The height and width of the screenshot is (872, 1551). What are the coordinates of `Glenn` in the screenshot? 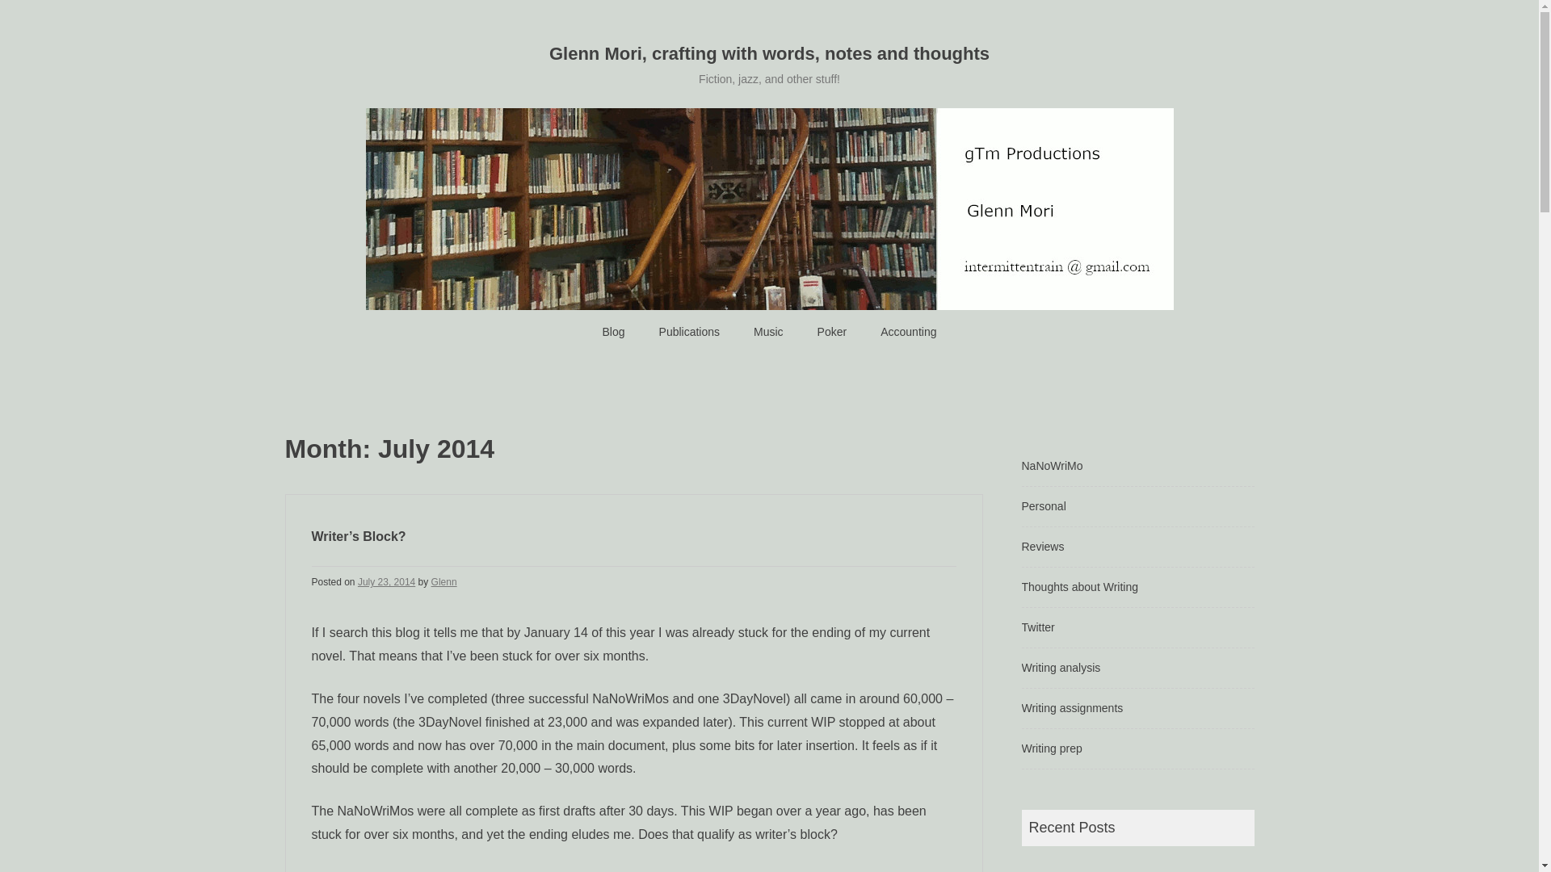 It's located at (444, 581).